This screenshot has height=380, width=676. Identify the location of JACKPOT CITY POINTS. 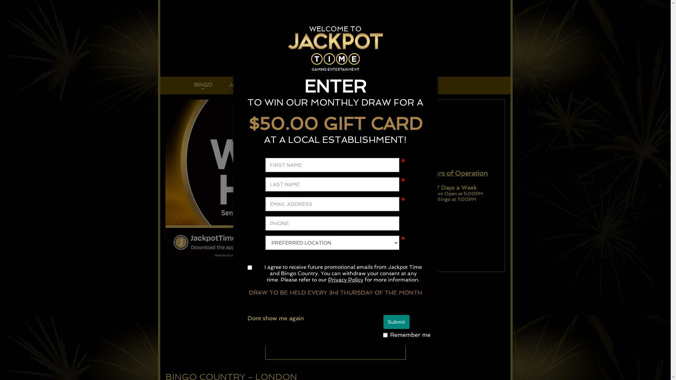
(260, 85).